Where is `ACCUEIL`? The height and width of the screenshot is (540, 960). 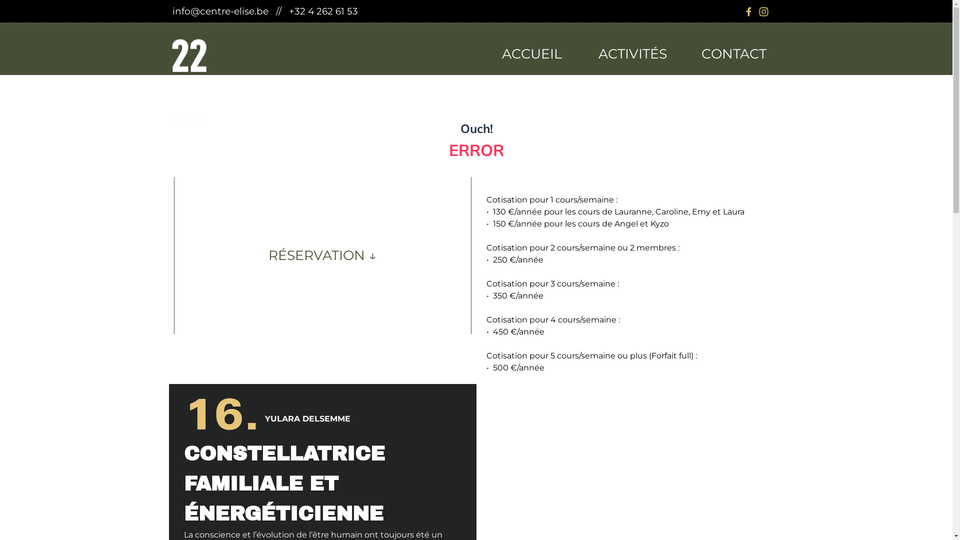
ACCUEIL is located at coordinates (532, 53).